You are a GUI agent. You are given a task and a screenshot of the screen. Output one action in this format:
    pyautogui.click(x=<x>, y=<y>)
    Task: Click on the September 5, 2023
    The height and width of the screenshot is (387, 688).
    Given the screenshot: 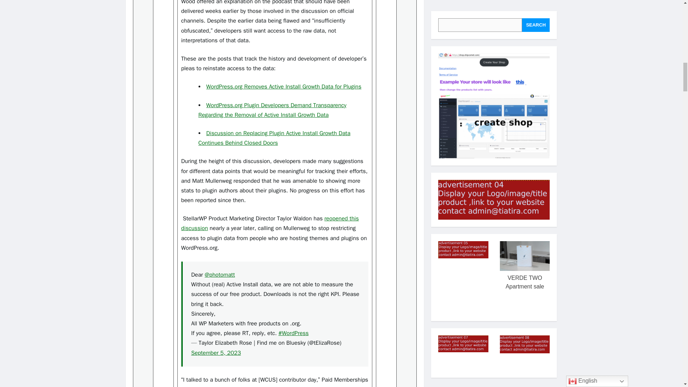 What is the action you would take?
    pyautogui.click(x=216, y=353)
    